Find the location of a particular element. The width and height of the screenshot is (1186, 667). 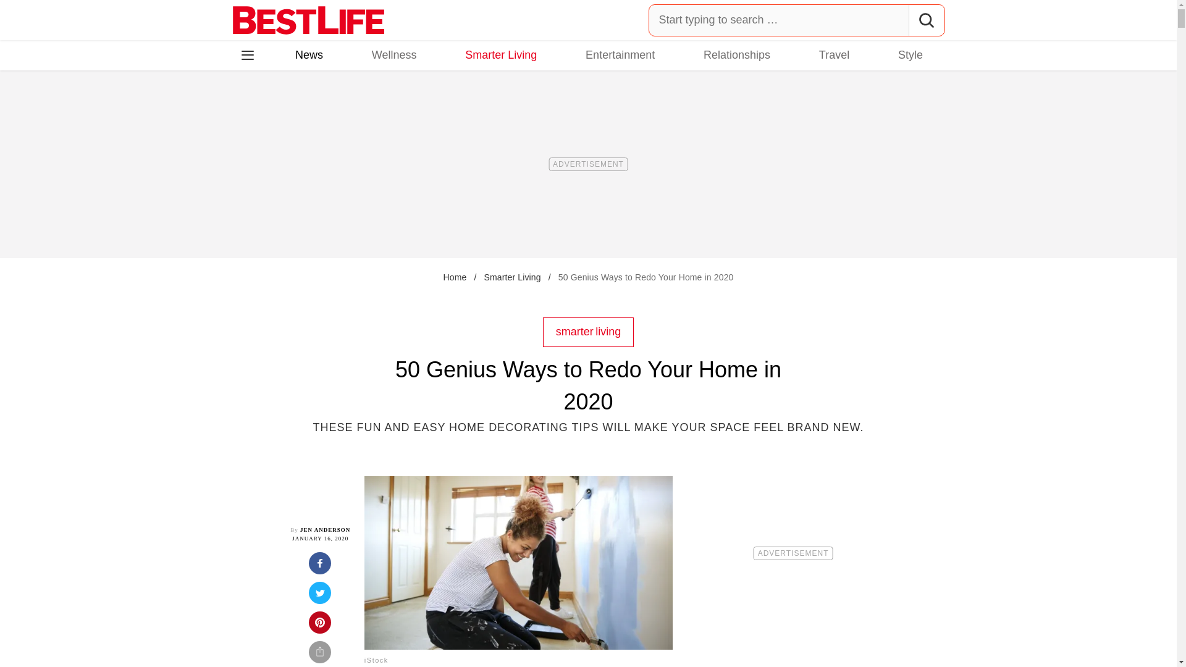

smarter living is located at coordinates (589, 331).